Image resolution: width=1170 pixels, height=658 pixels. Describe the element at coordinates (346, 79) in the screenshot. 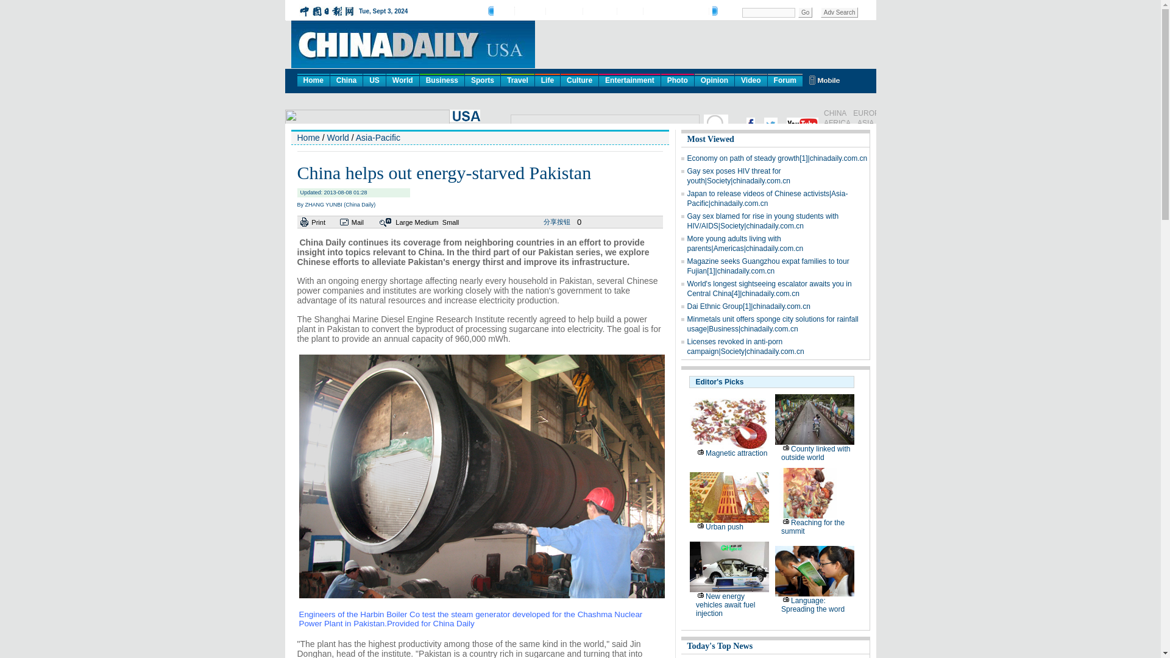

I see `China` at that location.